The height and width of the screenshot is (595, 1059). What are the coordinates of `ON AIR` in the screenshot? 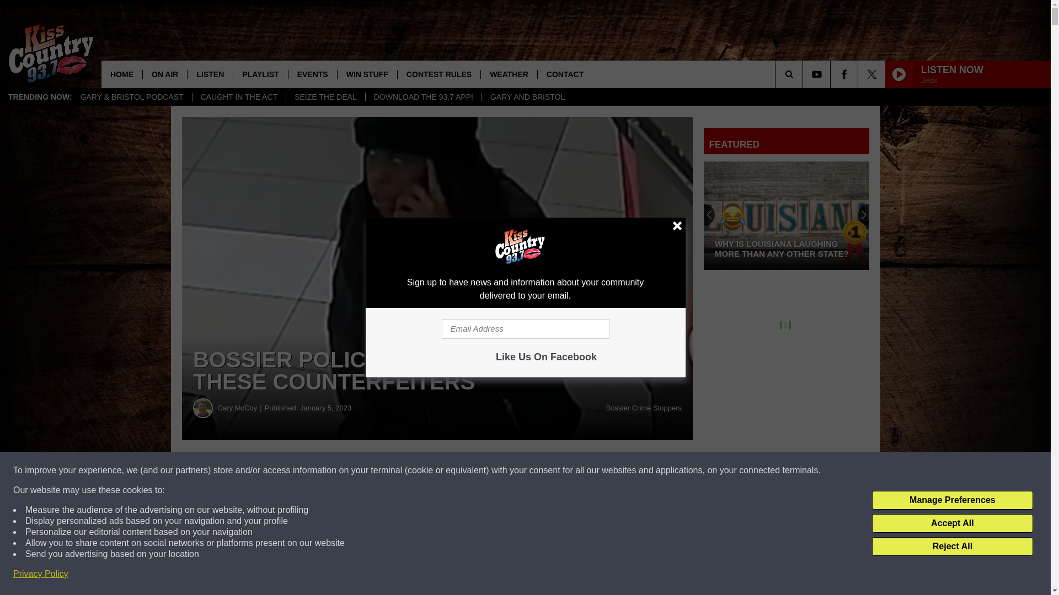 It's located at (164, 74).